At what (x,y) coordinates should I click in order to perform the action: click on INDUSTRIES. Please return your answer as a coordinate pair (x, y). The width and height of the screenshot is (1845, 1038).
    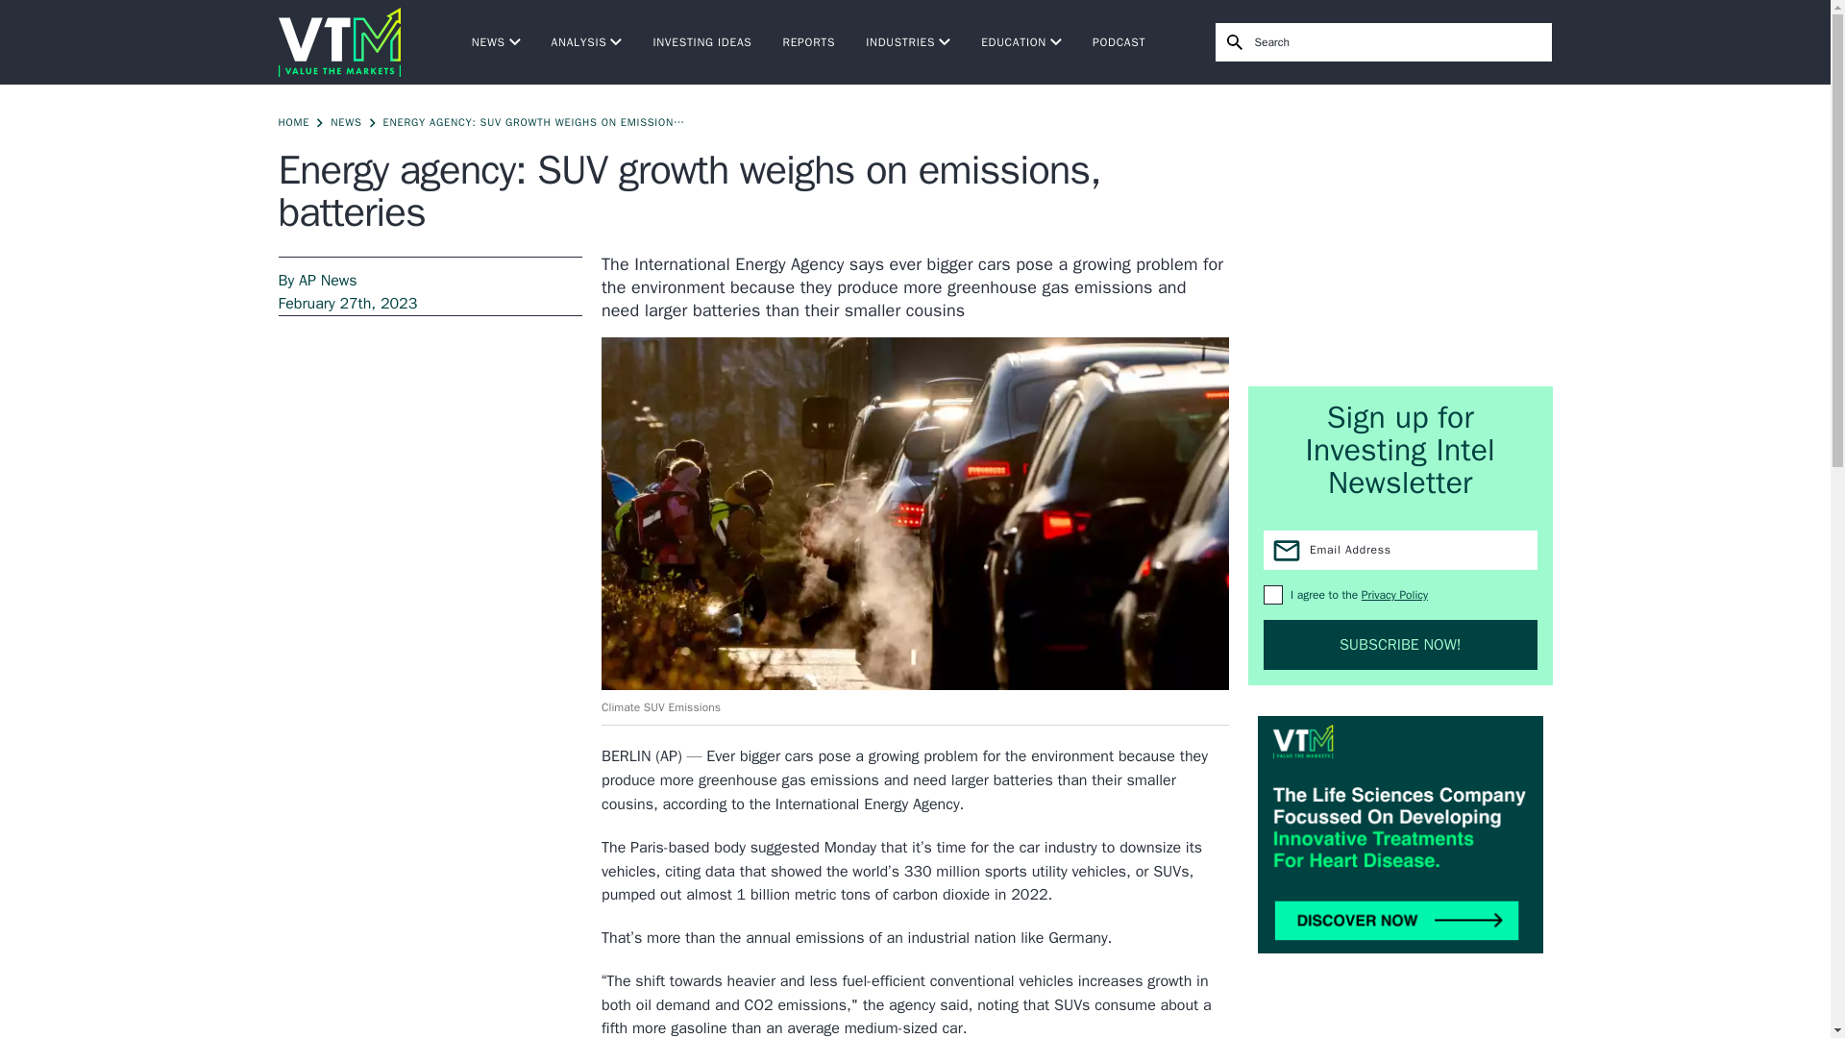
    Looking at the image, I should click on (907, 42).